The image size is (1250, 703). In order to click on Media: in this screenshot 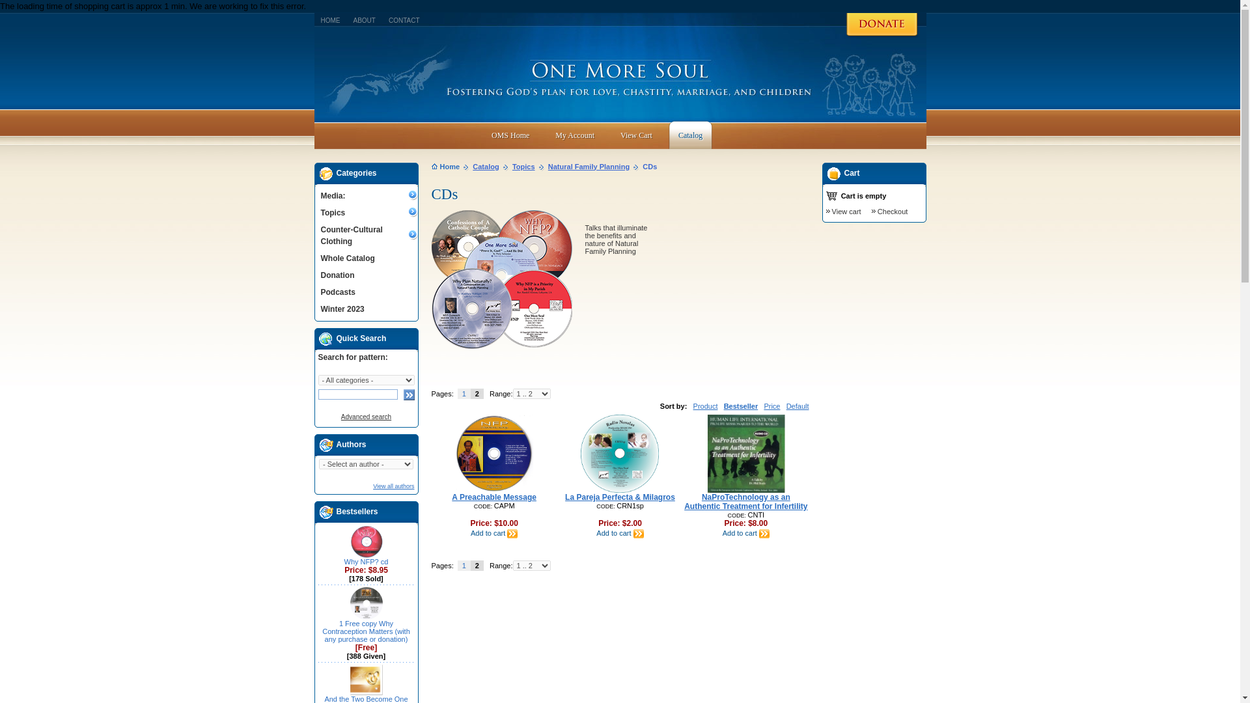, I will do `click(367, 196)`.